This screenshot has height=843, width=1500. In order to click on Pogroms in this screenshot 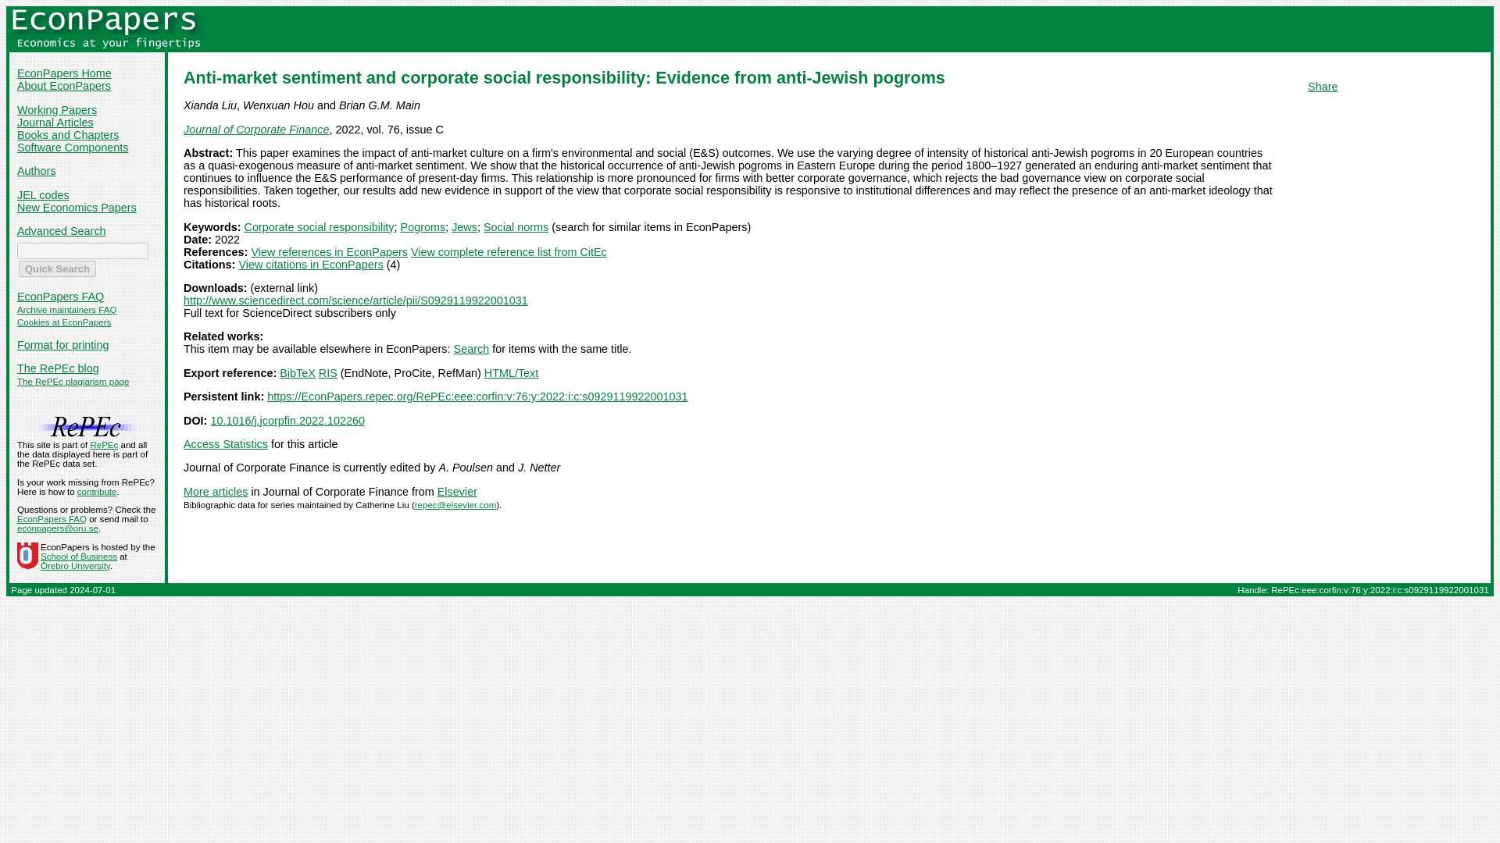, I will do `click(423, 226)`.